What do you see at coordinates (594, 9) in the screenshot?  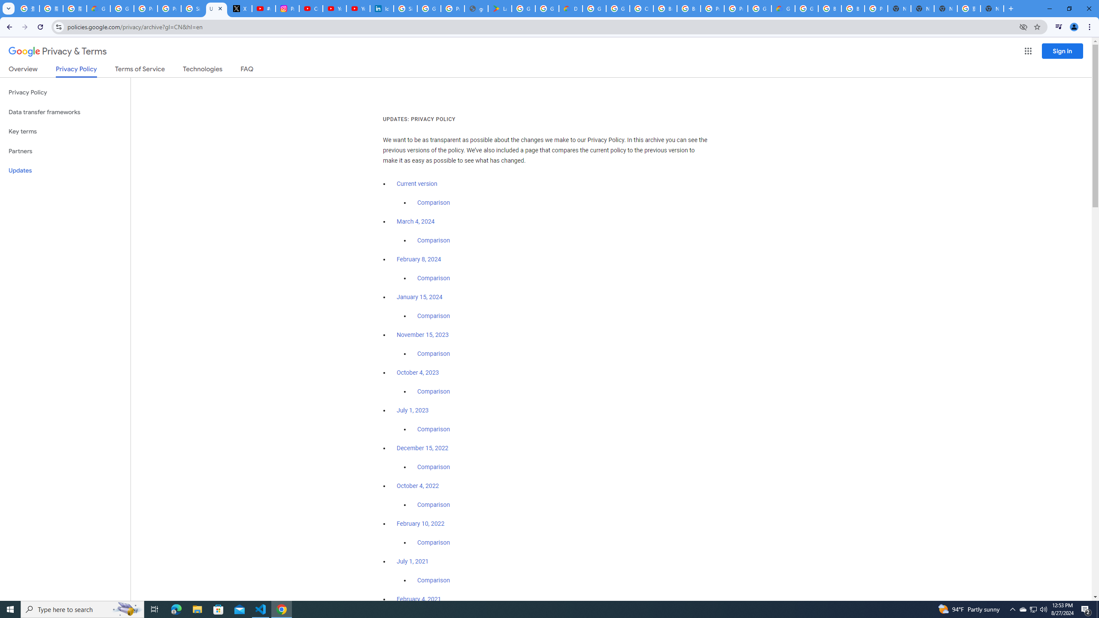 I see `Google Cloud Platform` at bounding box center [594, 9].